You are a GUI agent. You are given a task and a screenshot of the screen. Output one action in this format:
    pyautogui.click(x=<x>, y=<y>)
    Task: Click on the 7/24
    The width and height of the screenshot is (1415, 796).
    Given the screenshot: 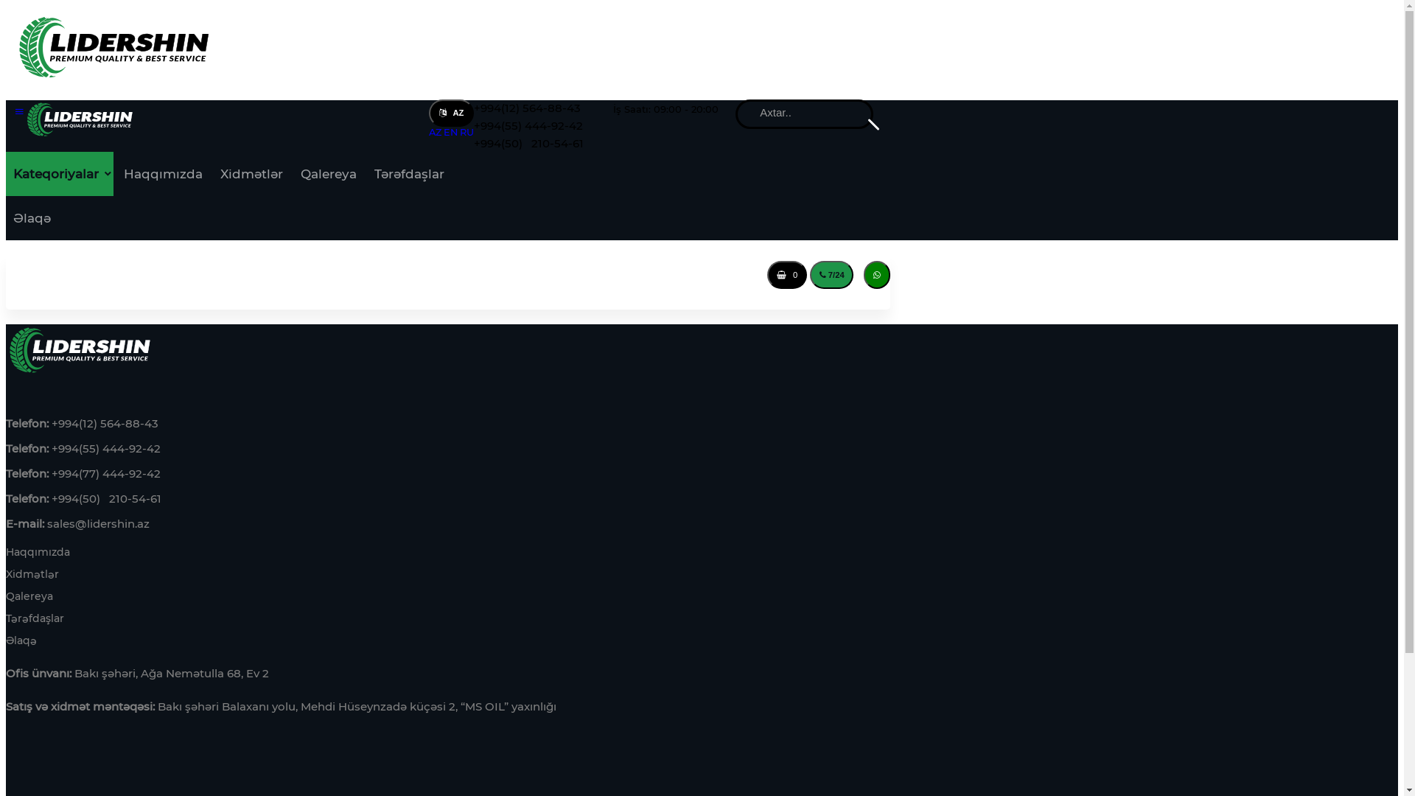 What is the action you would take?
    pyautogui.click(x=831, y=275)
    